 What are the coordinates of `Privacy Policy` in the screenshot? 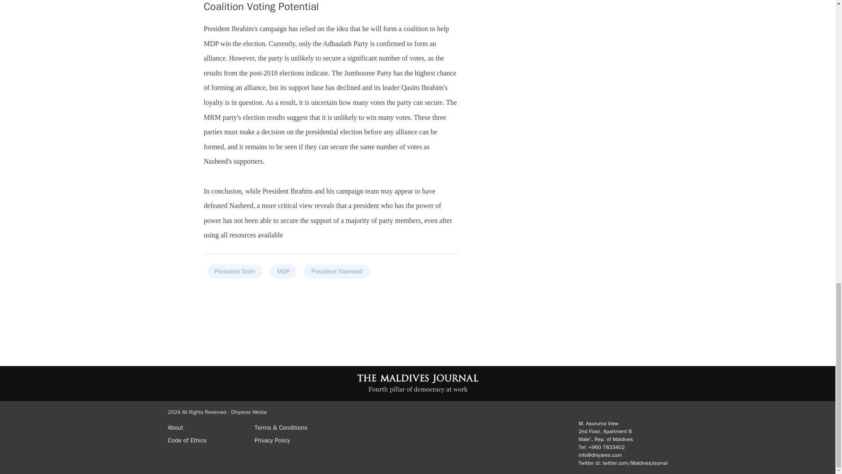 It's located at (294, 438).